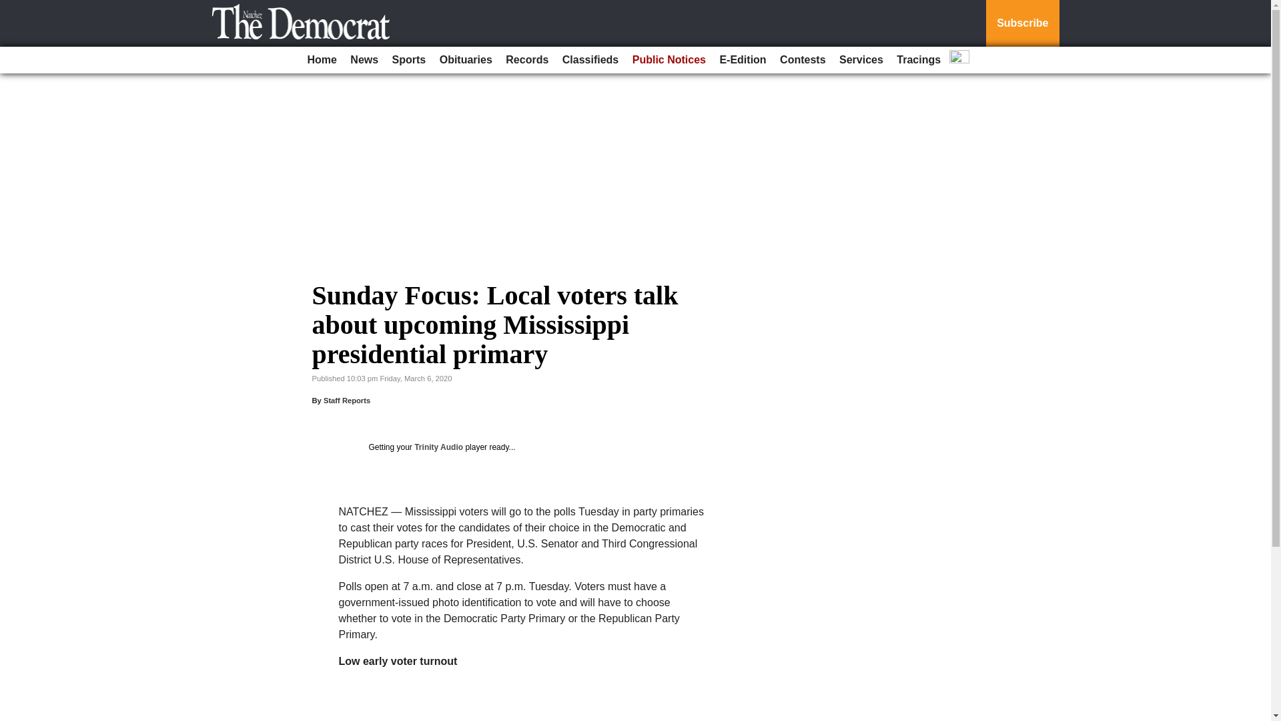  I want to click on Public Notices, so click(669, 60).